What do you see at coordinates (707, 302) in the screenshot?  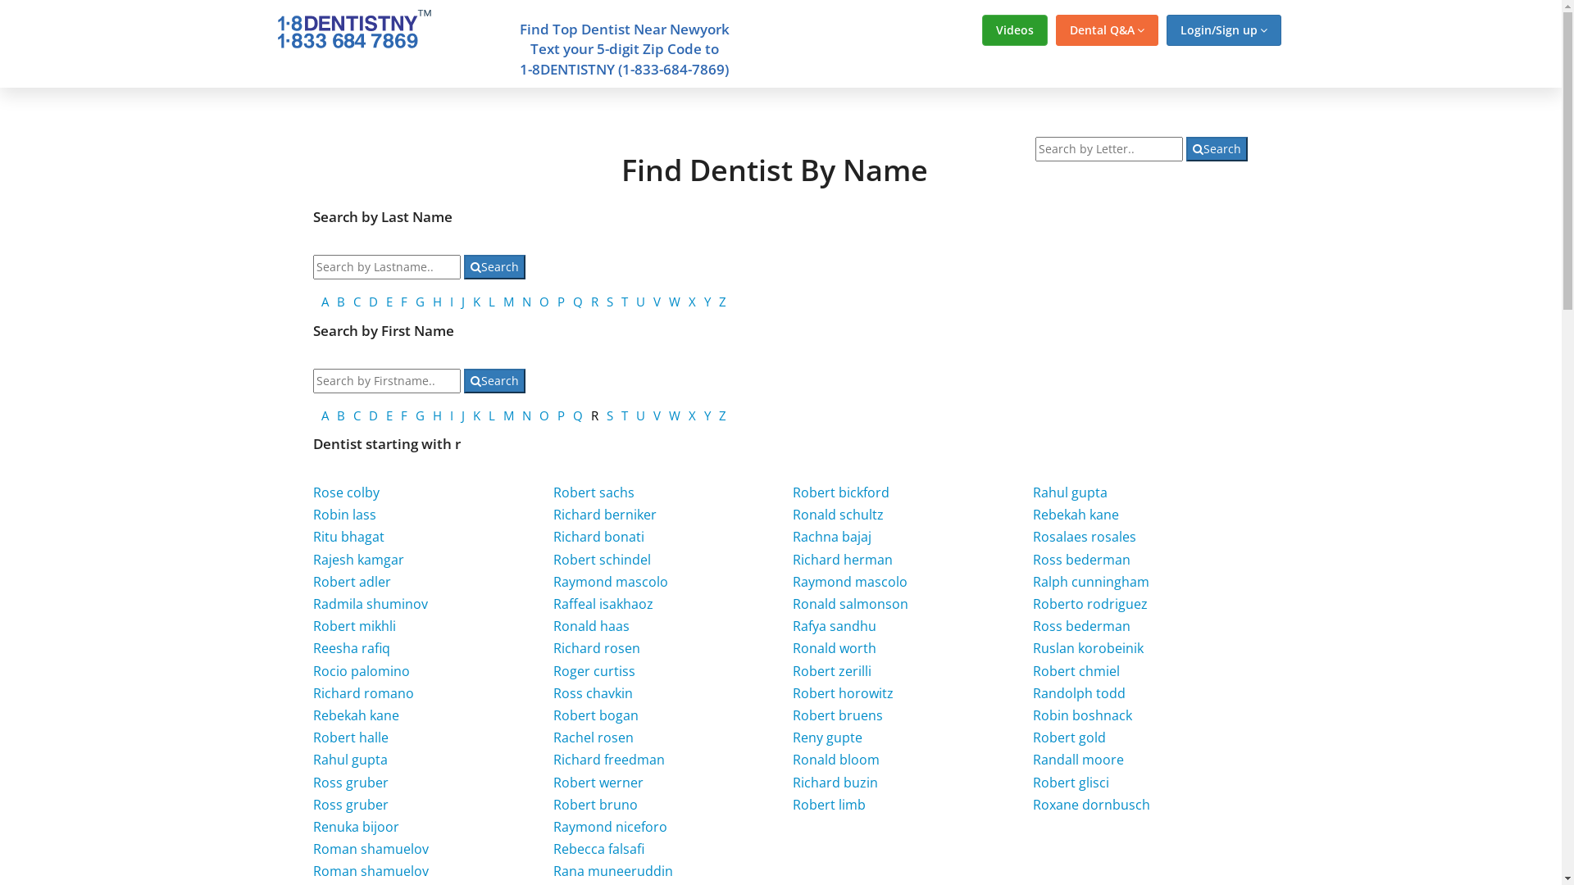 I see `Y` at bounding box center [707, 302].